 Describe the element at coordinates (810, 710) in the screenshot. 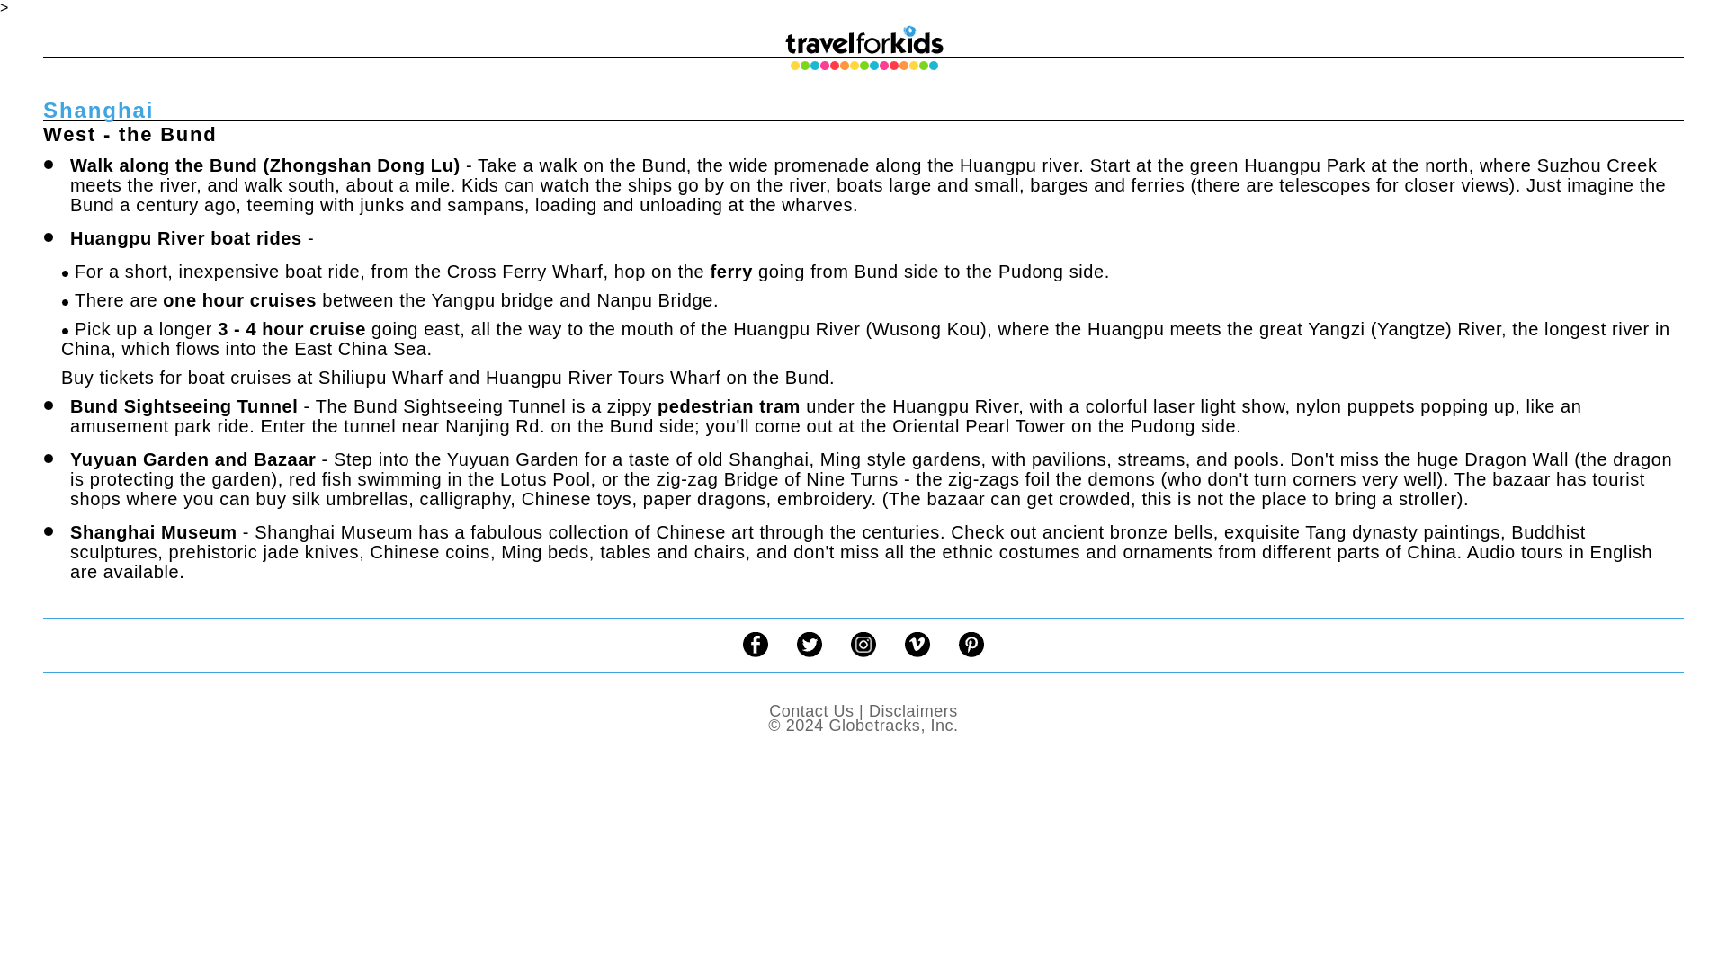

I see `Contact Us` at that location.